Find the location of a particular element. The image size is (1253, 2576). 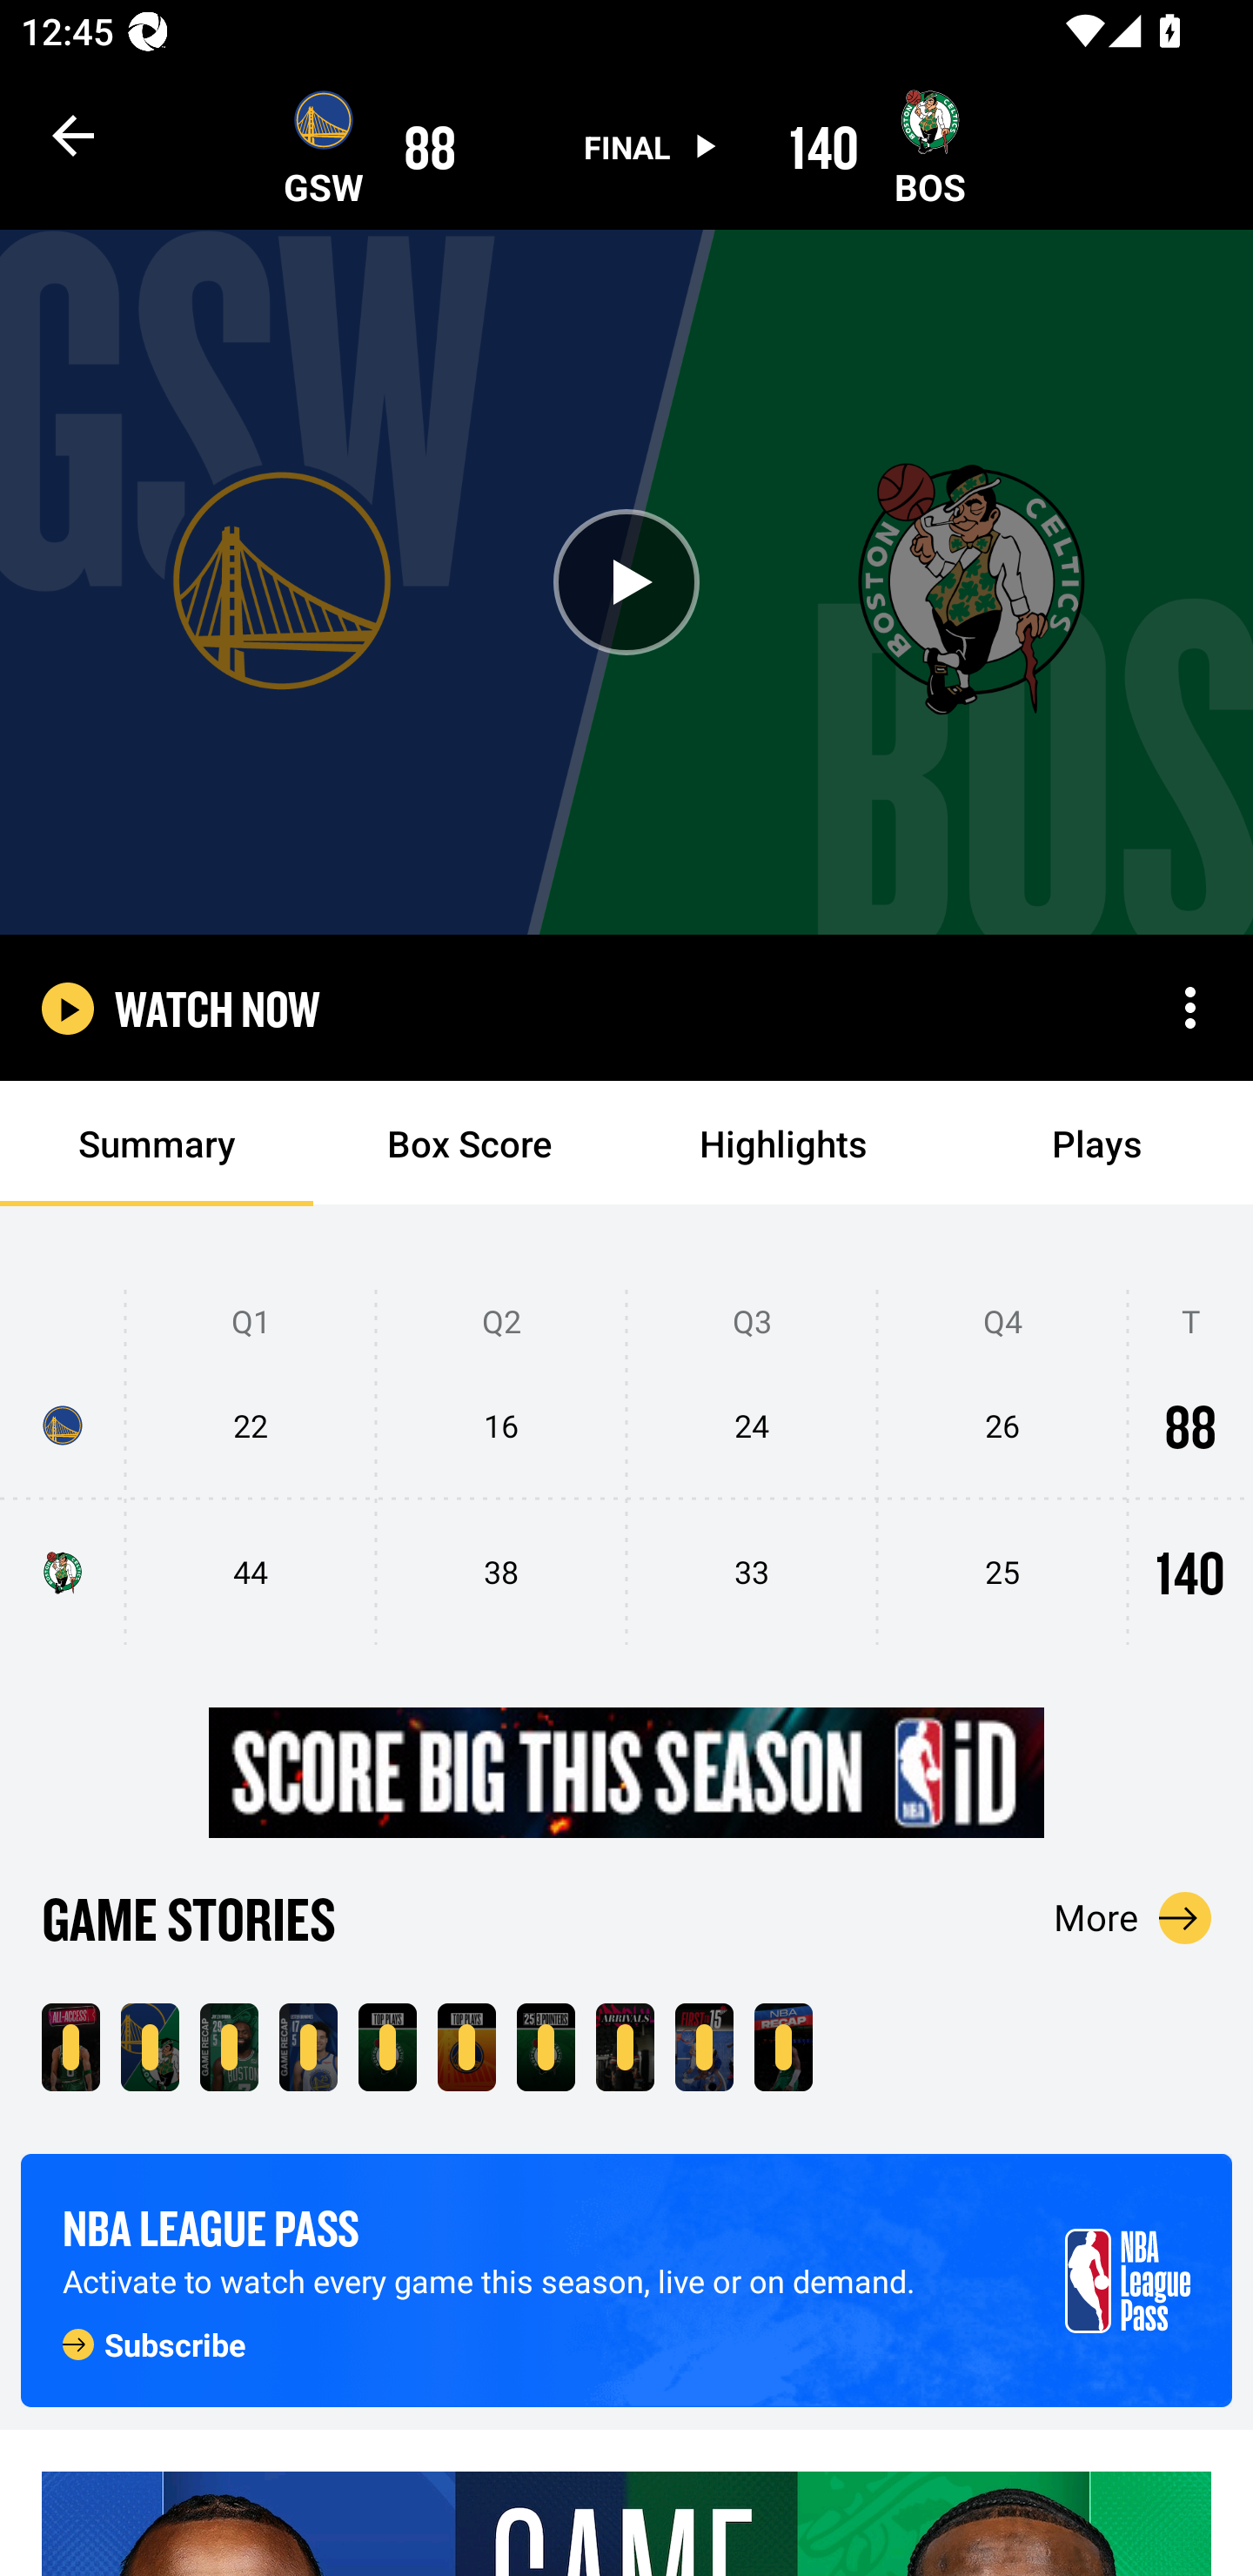

Steppin' Into Sunday 🔥 NEW is located at coordinates (625, 2047).